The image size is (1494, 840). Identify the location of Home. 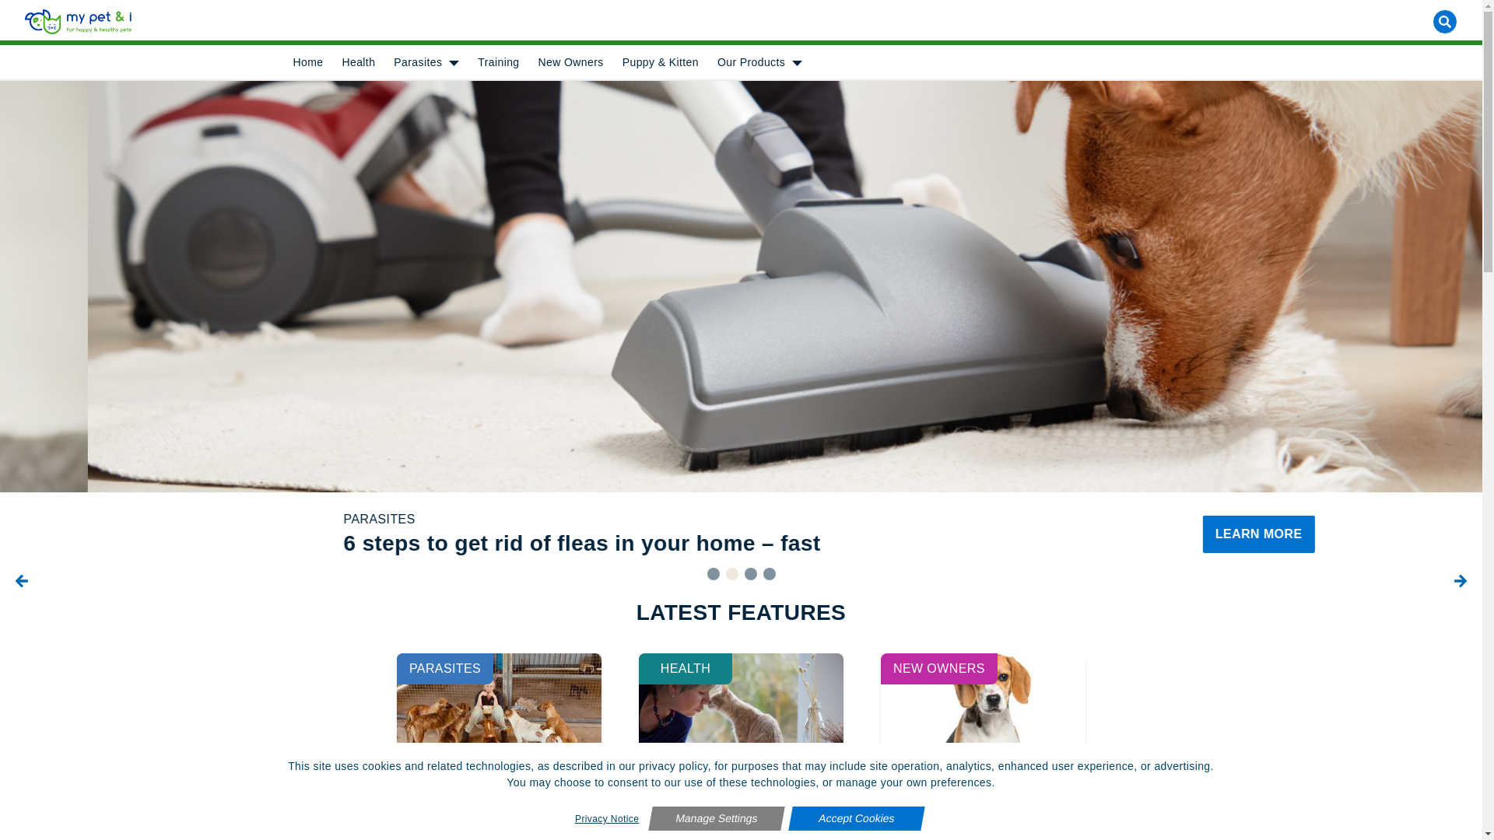
(308, 62).